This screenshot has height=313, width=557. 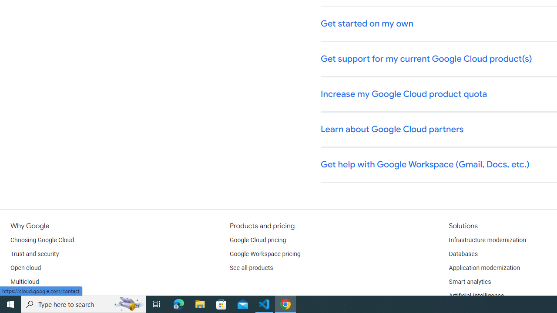 What do you see at coordinates (470, 282) in the screenshot?
I see `Smart analytics` at bounding box center [470, 282].